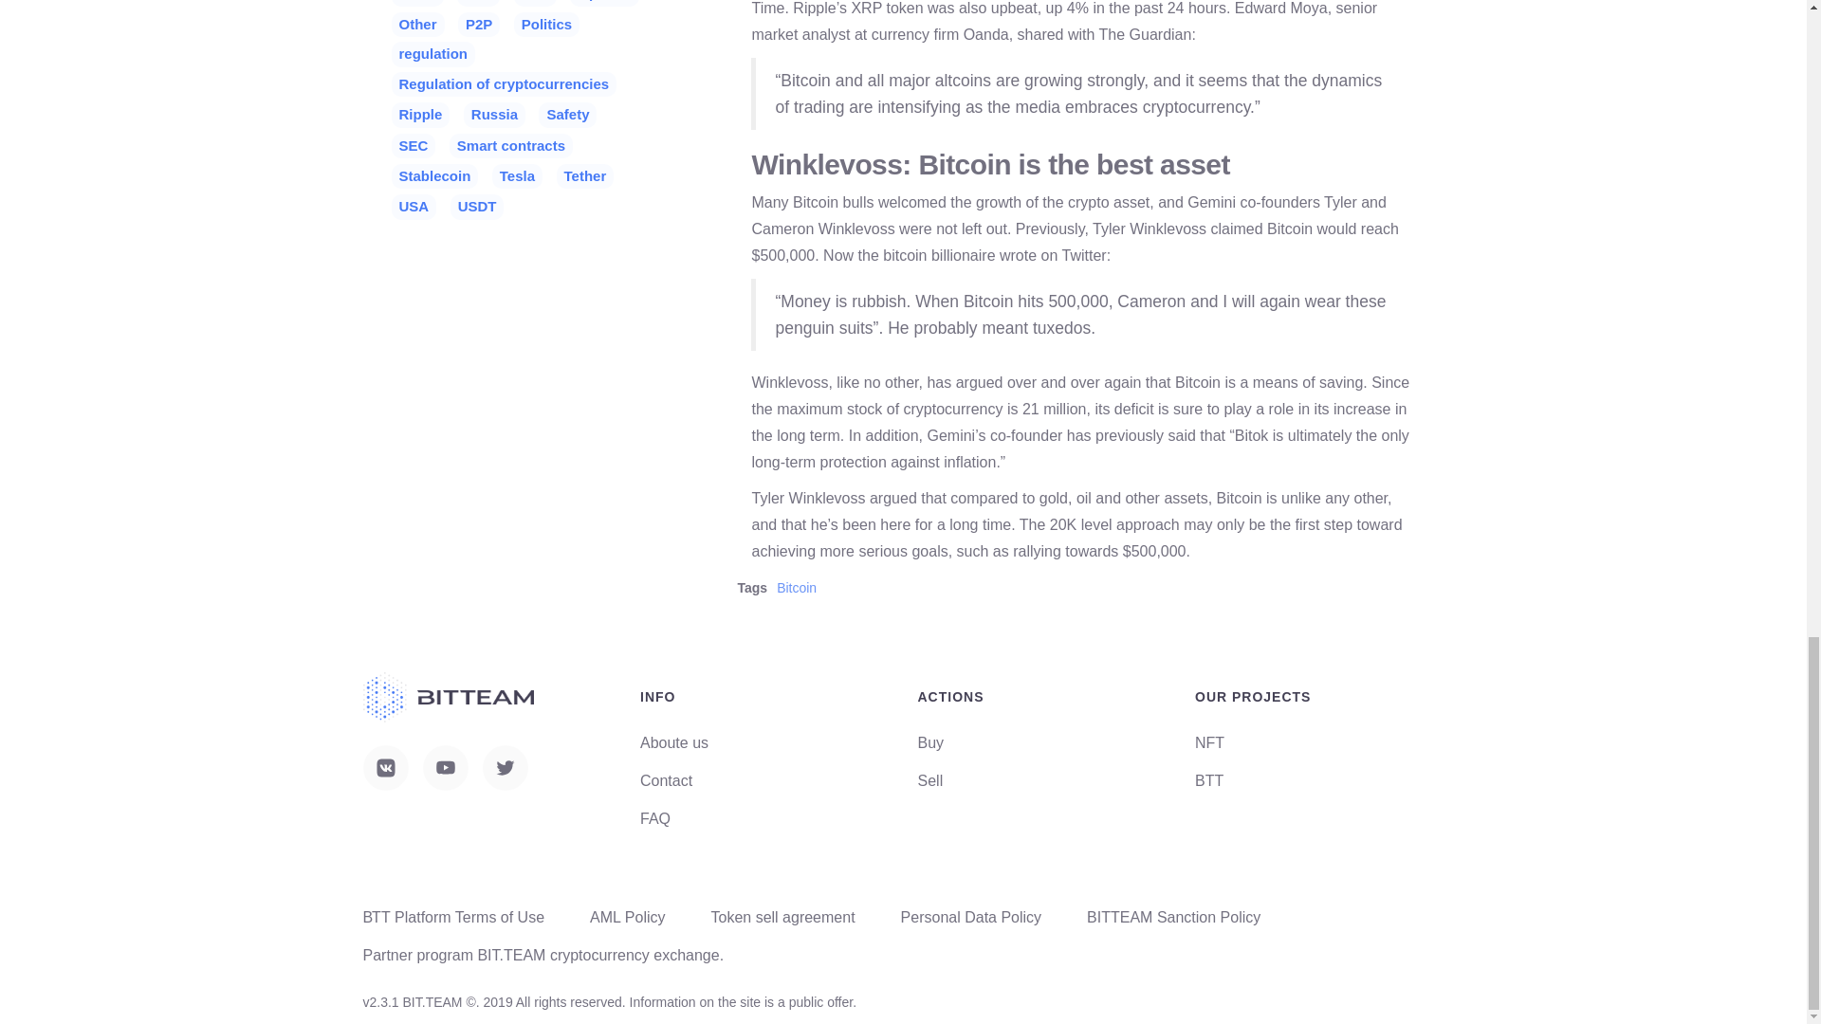  What do you see at coordinates (797, 588) in the screenshot?
I see `Bitcoin` at bounding box center [797, 588].